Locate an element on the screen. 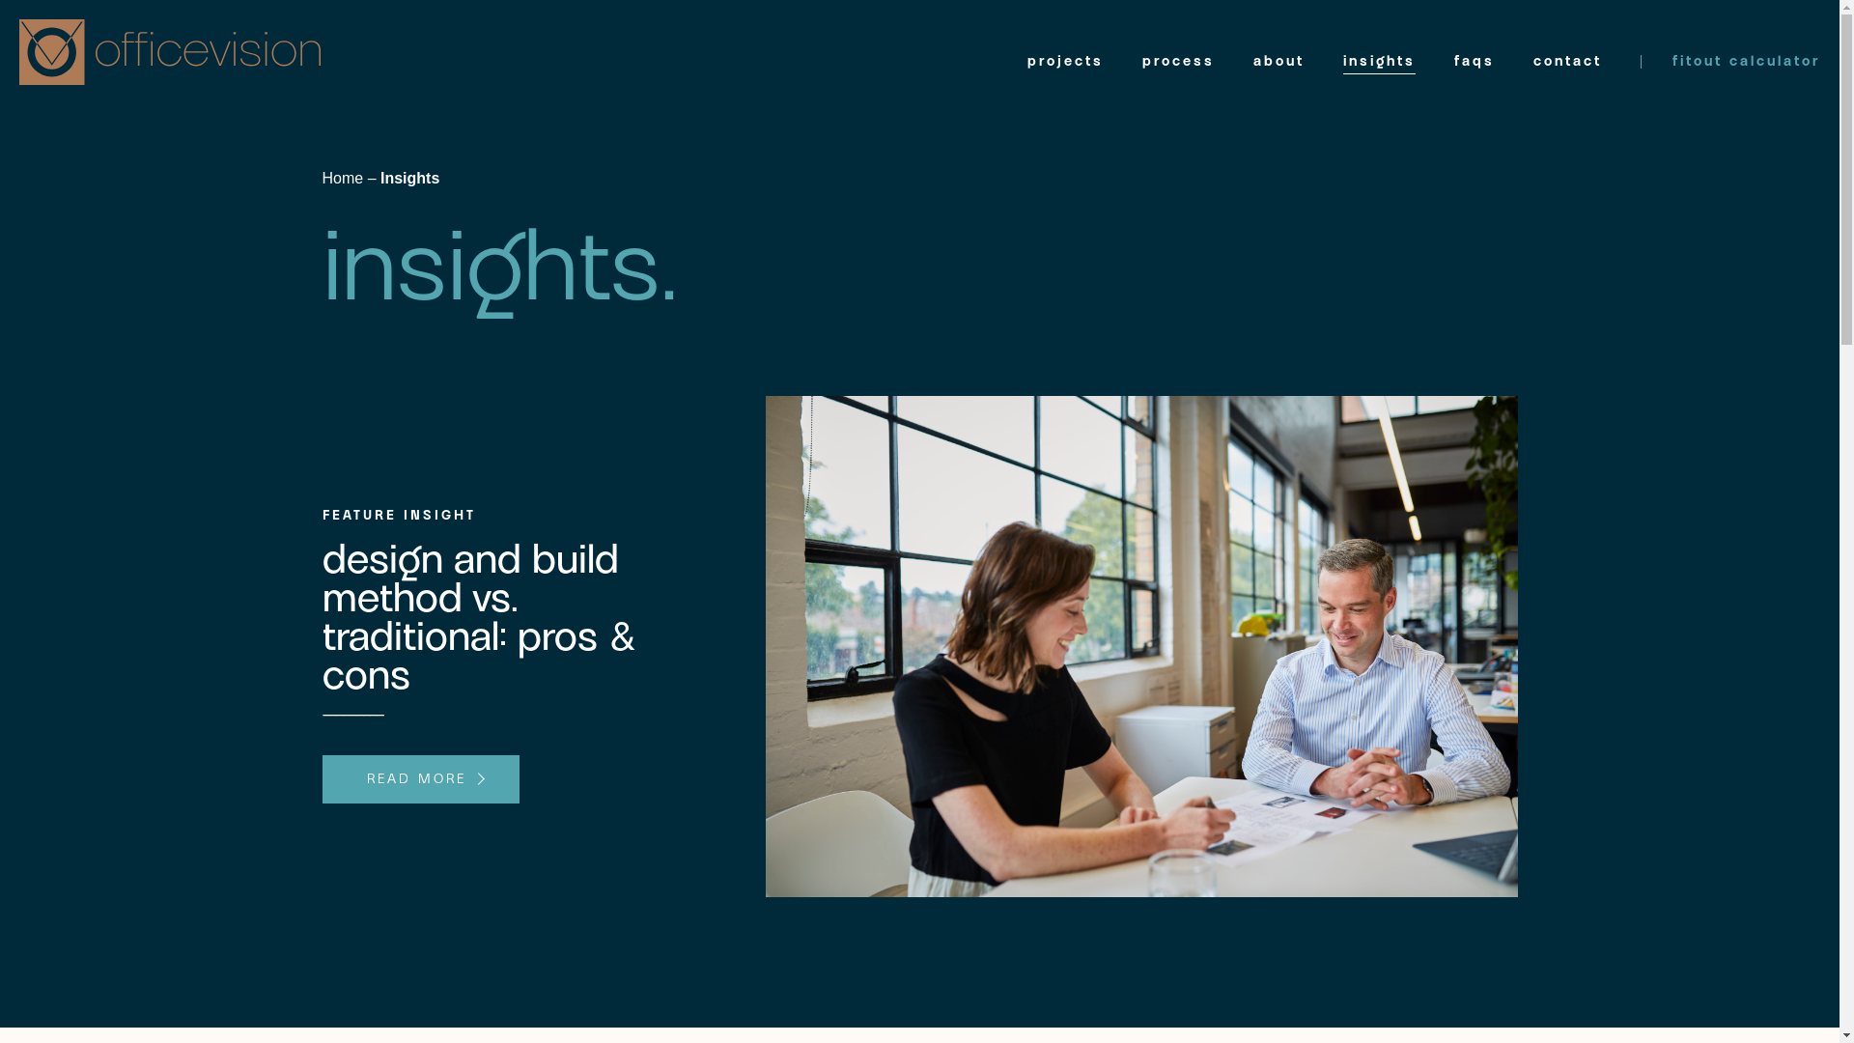 The height and width of the screenshot is (1043, 1854). process is located at coordinates (1178, 62).